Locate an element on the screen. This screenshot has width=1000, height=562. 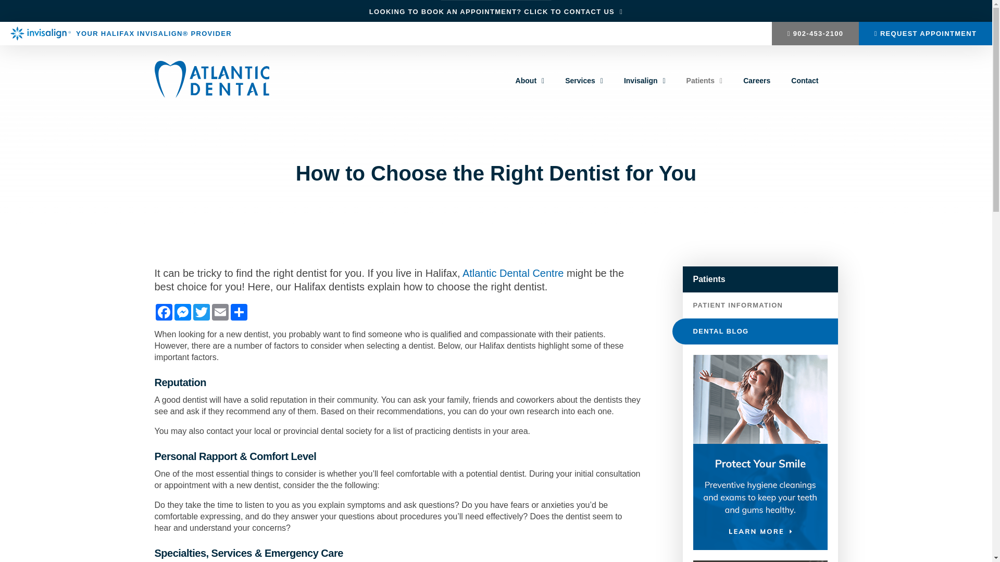
Share is located at coordinates (239, 312).